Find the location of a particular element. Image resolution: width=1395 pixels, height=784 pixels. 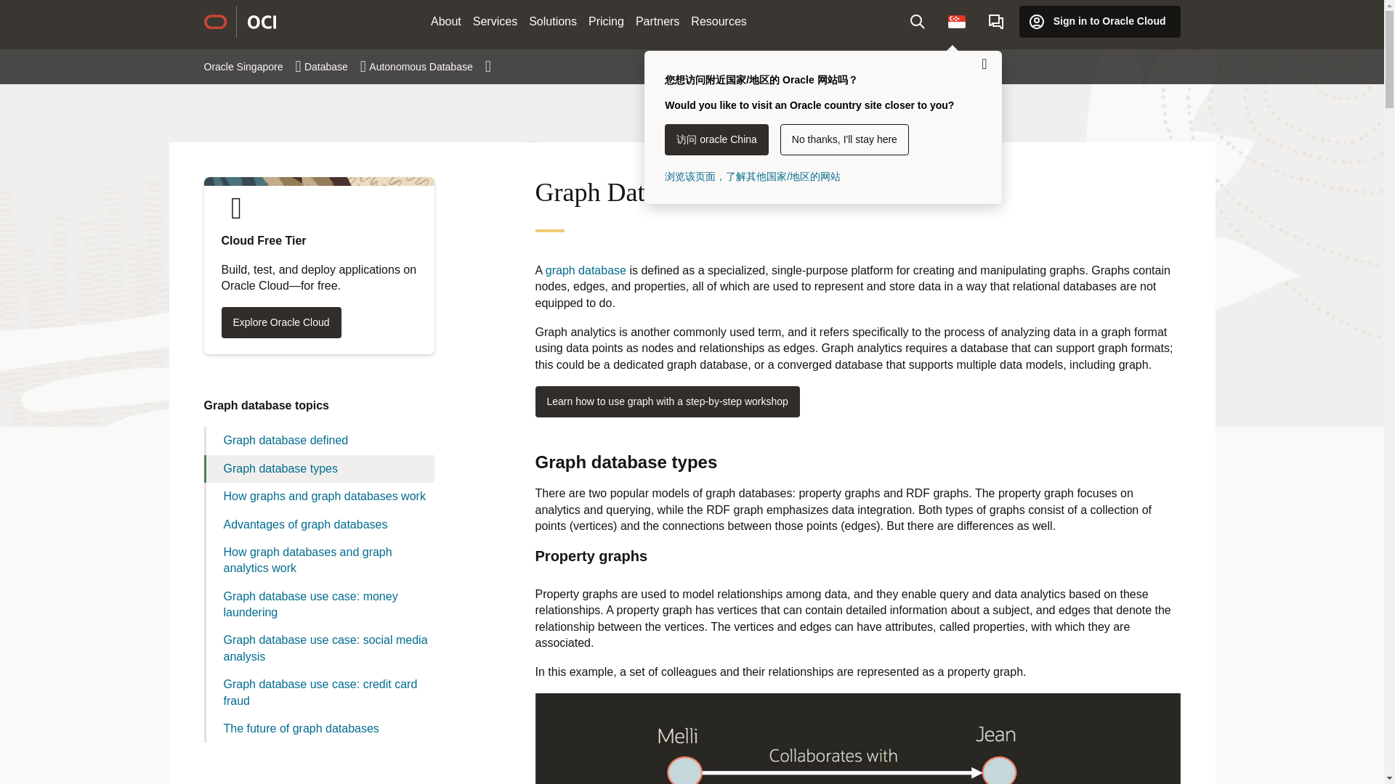

Explore Oracle Cloud is located at coordinates (280, 322).